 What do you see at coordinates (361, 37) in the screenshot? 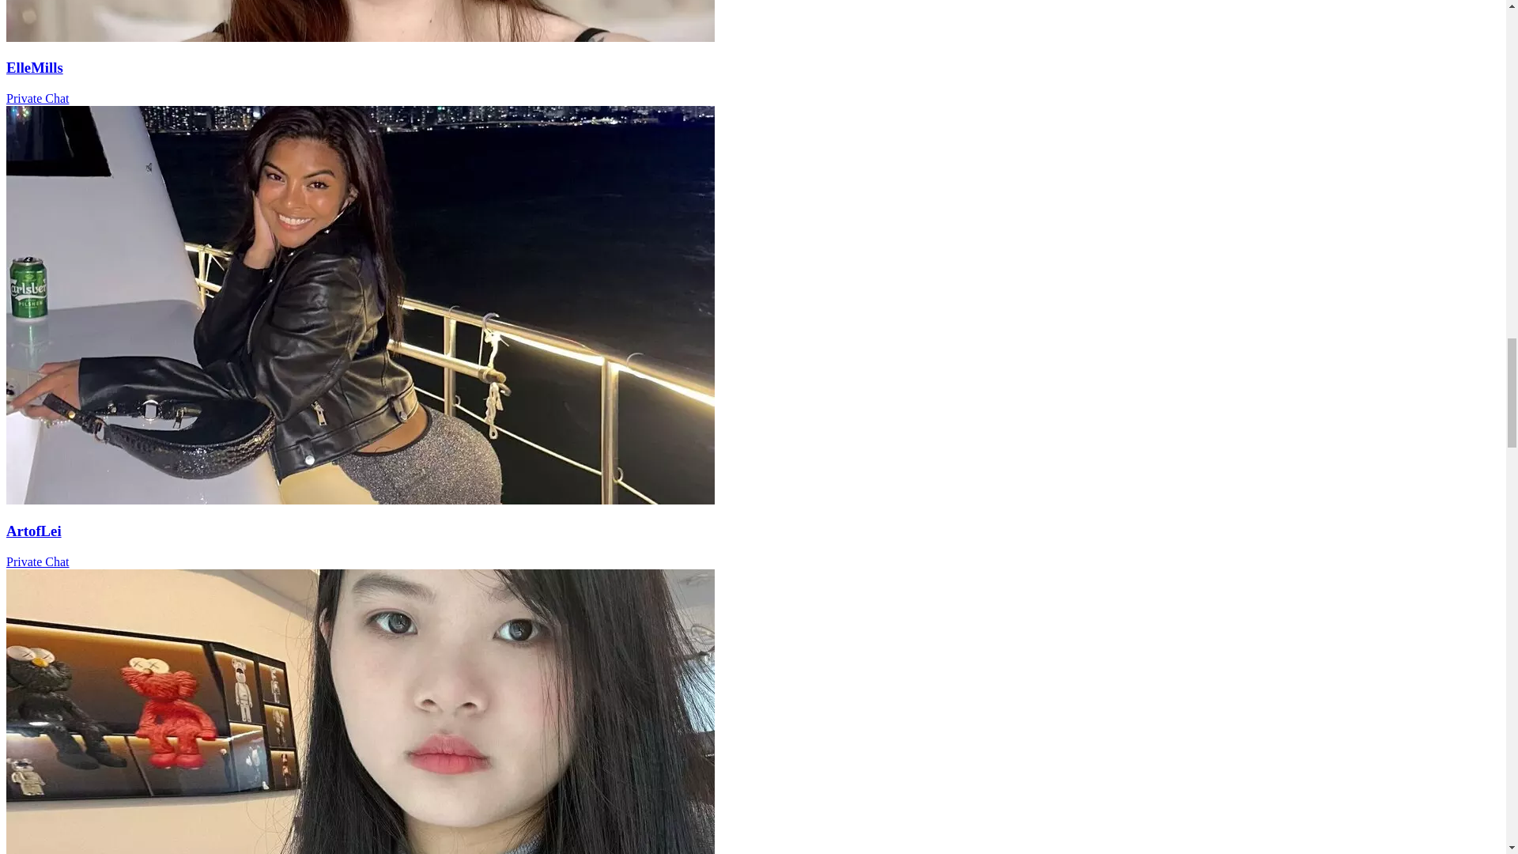
I see `View more of ElleMills` at bounding box center [361, 37].